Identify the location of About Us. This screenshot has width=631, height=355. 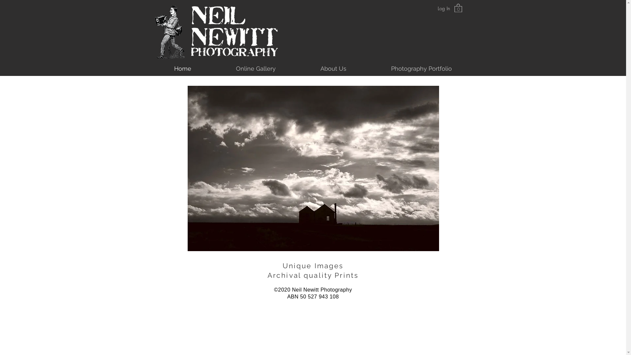
(334, 68).